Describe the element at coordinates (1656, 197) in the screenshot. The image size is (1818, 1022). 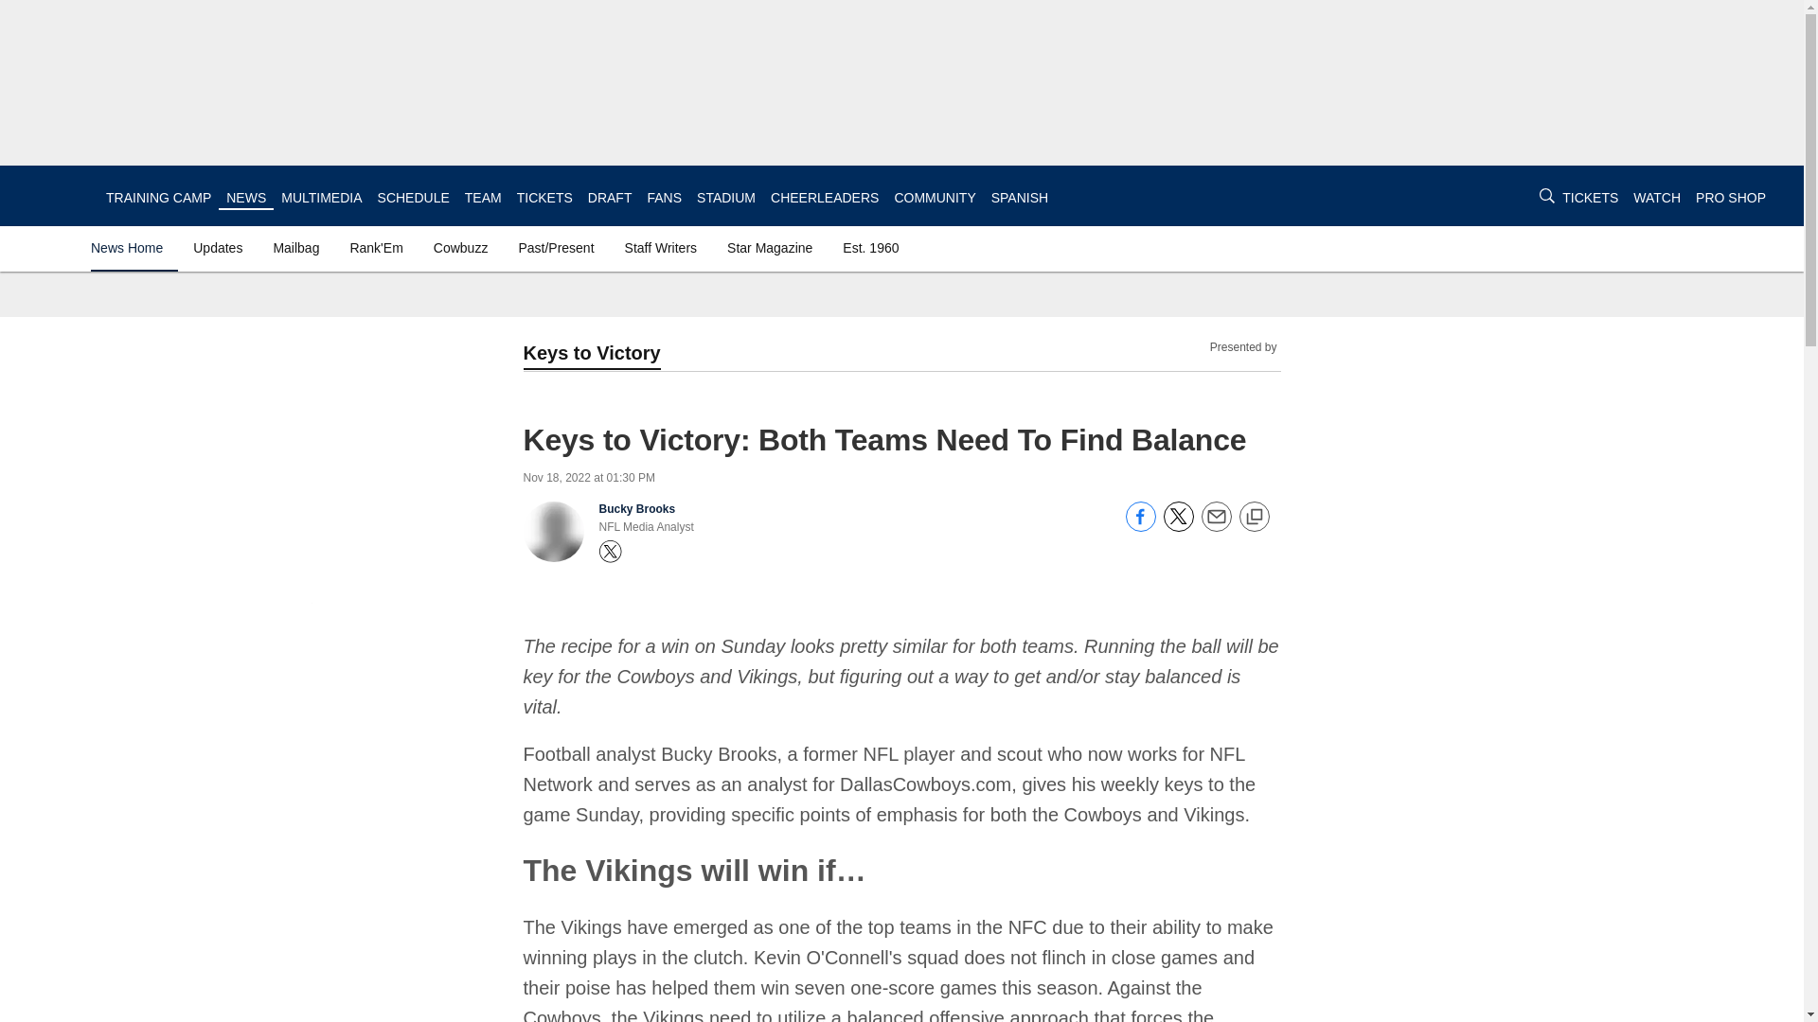
I see `WATCH` at that location.